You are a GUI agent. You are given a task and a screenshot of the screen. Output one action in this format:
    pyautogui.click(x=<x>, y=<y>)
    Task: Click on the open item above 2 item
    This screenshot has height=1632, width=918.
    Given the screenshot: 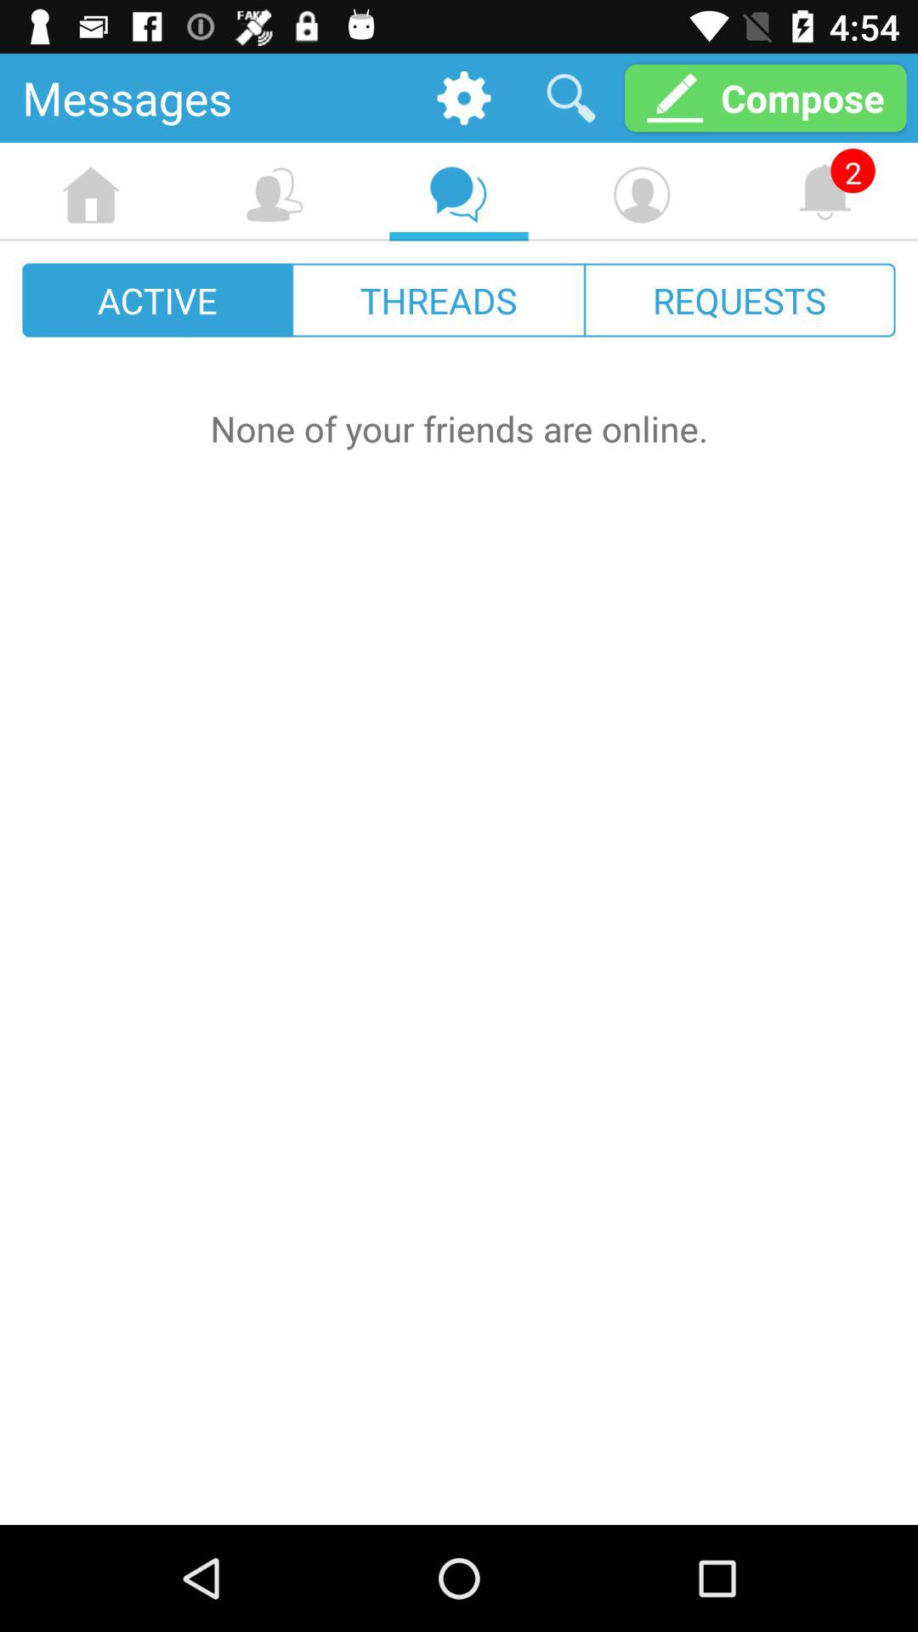 What is the action you would take?
    pyautogui.click(x=765, y=97)
    